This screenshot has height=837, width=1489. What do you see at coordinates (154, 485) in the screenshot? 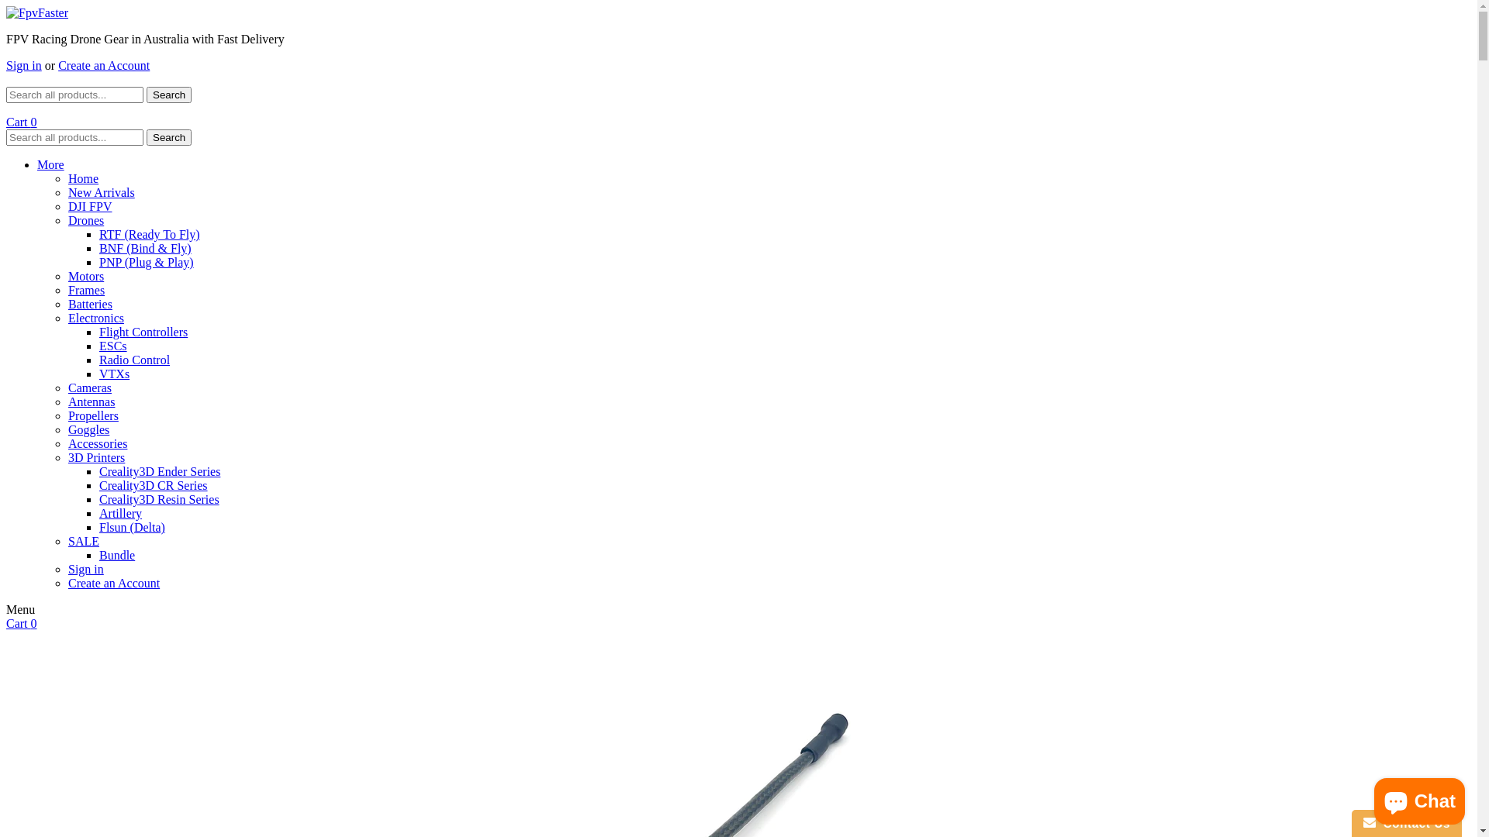
I see `Creality3D CR Series` at bounding box center [154, 485].